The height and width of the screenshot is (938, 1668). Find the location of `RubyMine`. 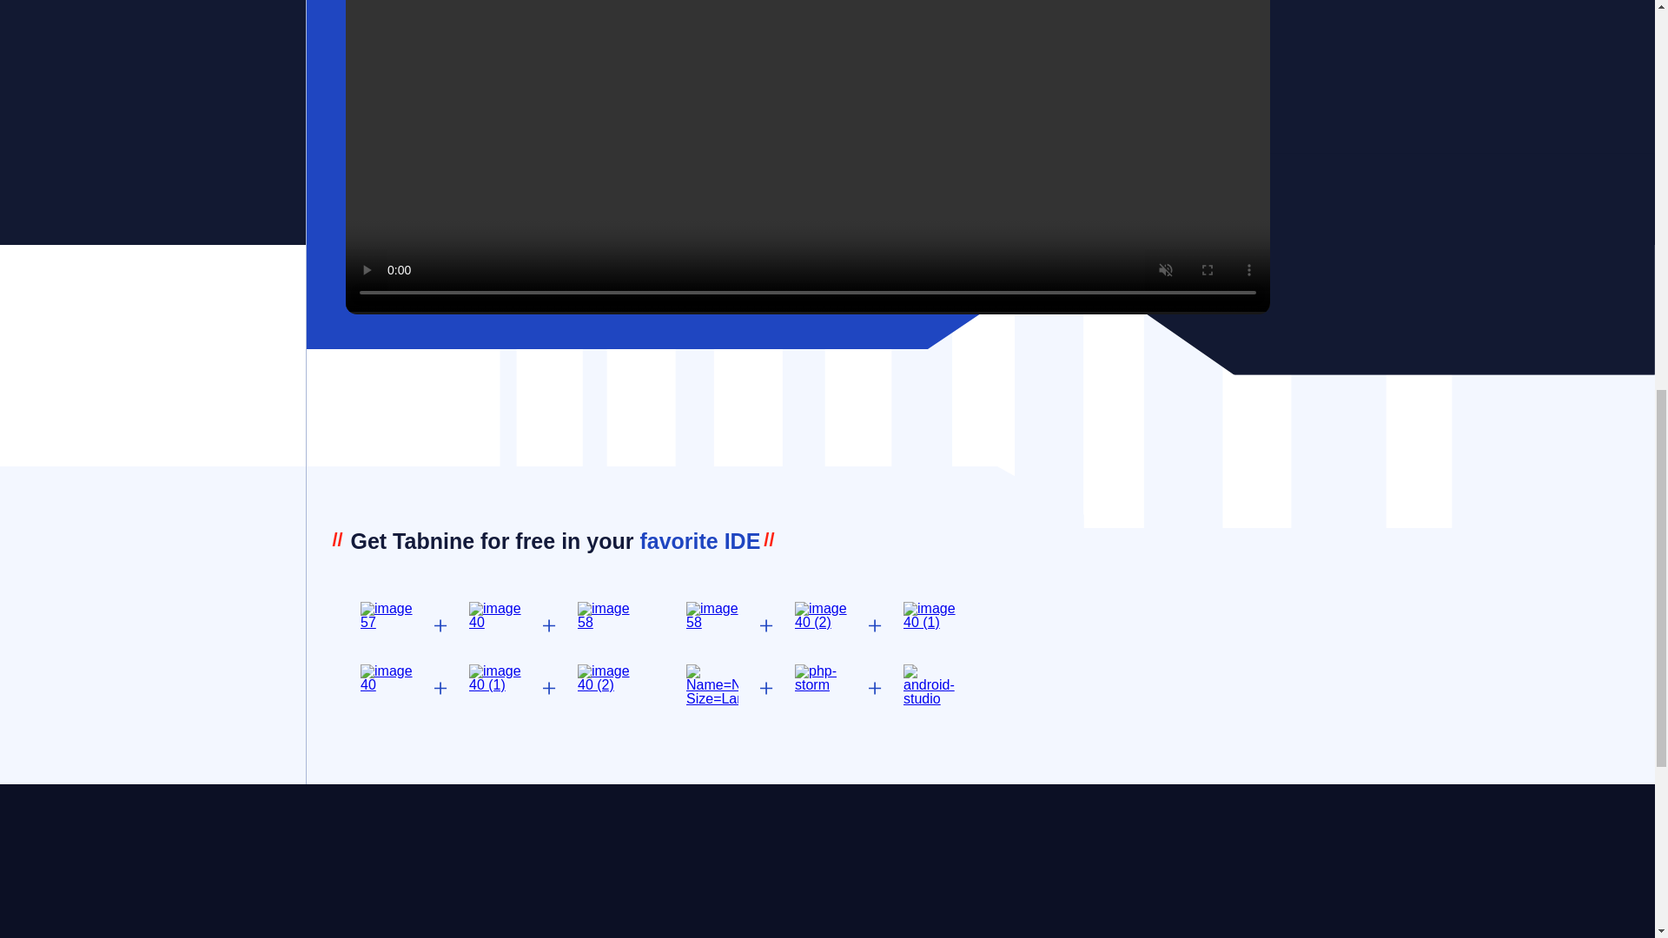

RubyMine is located at coordinates (494, 677).